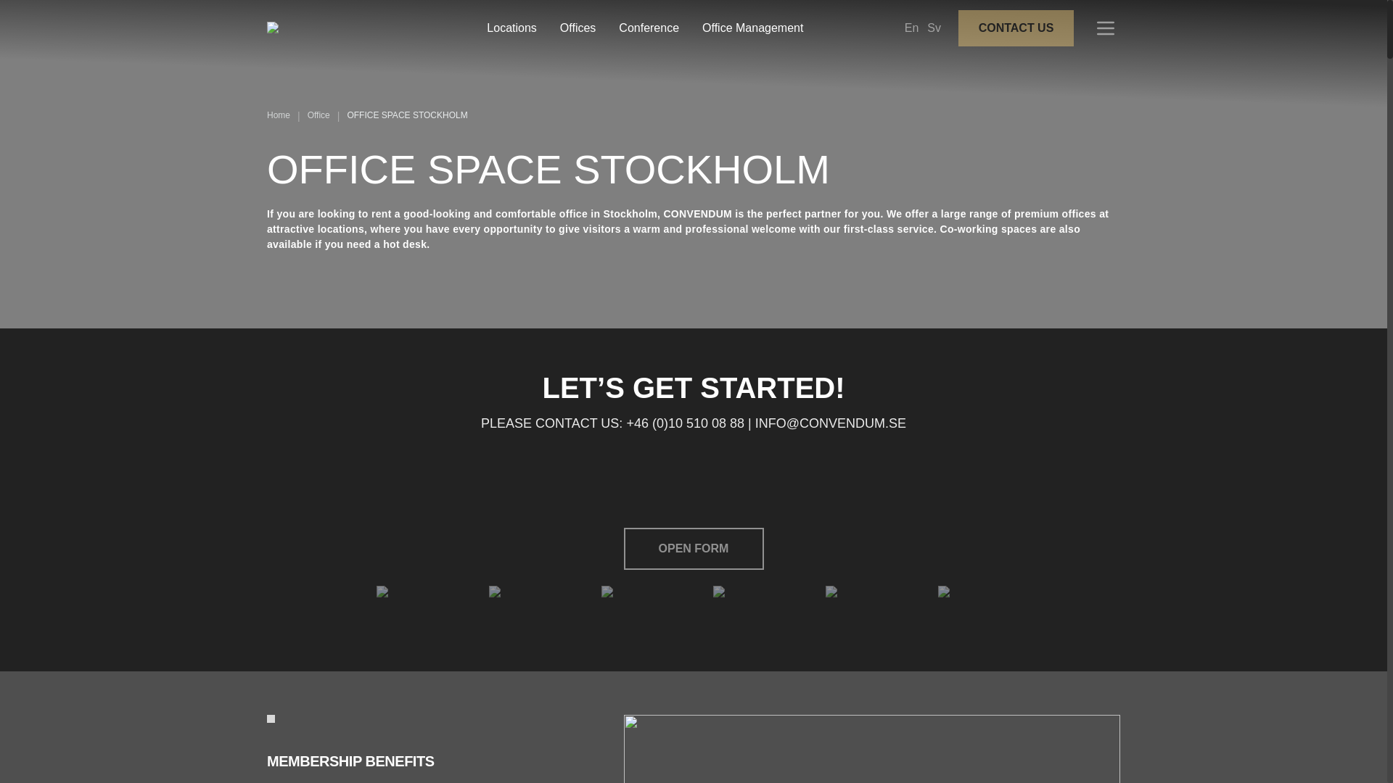 This screenshot has width=1393, height=783. Describe the element at coordinates (319, 115) in the screenshot. I see `Office` at that location.